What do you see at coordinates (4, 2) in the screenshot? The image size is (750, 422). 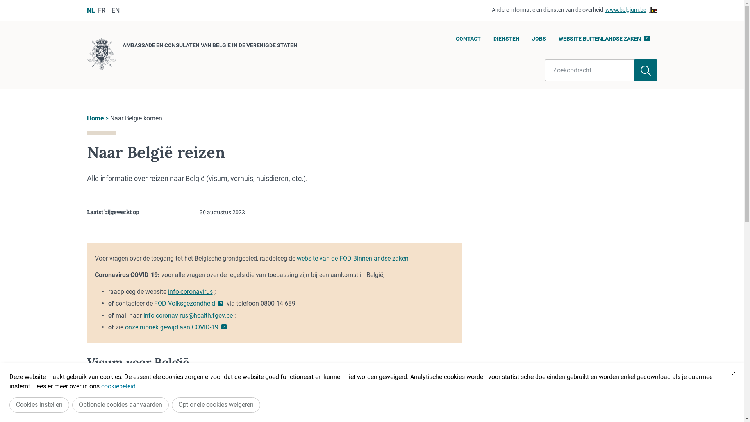 I see `Skip to main content` at bounding box center [4, 2].